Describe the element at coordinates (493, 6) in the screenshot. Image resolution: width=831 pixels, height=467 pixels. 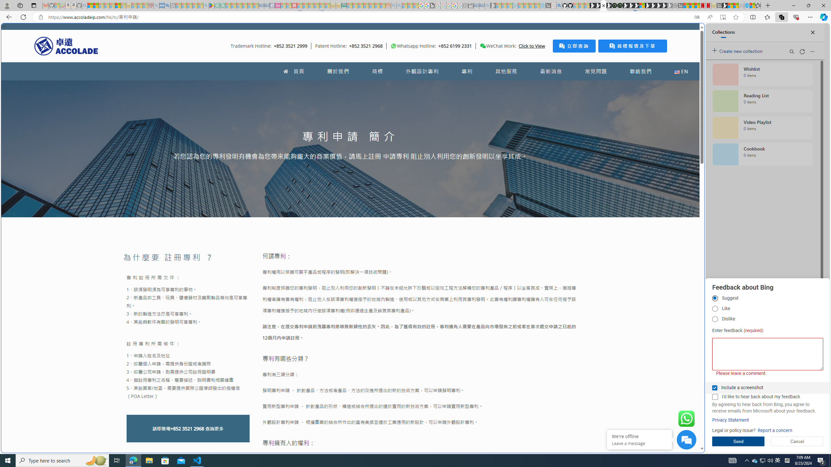
I see `Microsoft Start Gaming - Sleeping` at that location.